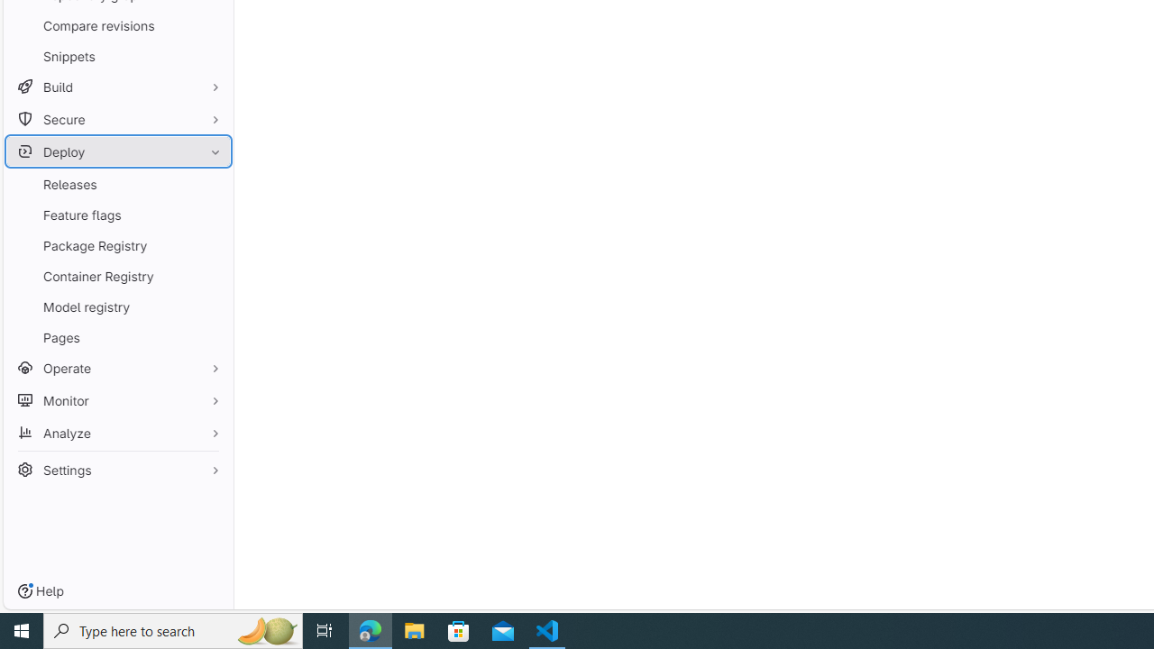 The width and height of the screenshot is (1154, 649). Describe the element at coordinates (117, 245) in the screenshot. I see `Package Registry` at that location.